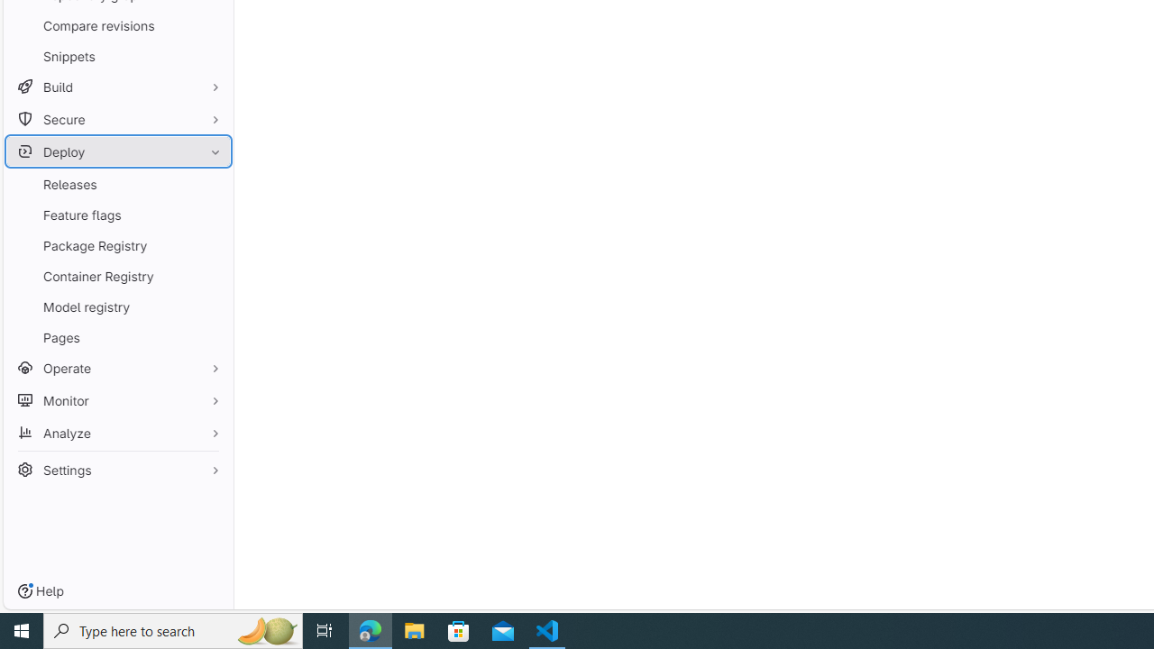 The width and height of the screenshot is (1154, 649). Describe the element at coordinates (117, 245) in the screenshot. I see `Package Registry` at that location.